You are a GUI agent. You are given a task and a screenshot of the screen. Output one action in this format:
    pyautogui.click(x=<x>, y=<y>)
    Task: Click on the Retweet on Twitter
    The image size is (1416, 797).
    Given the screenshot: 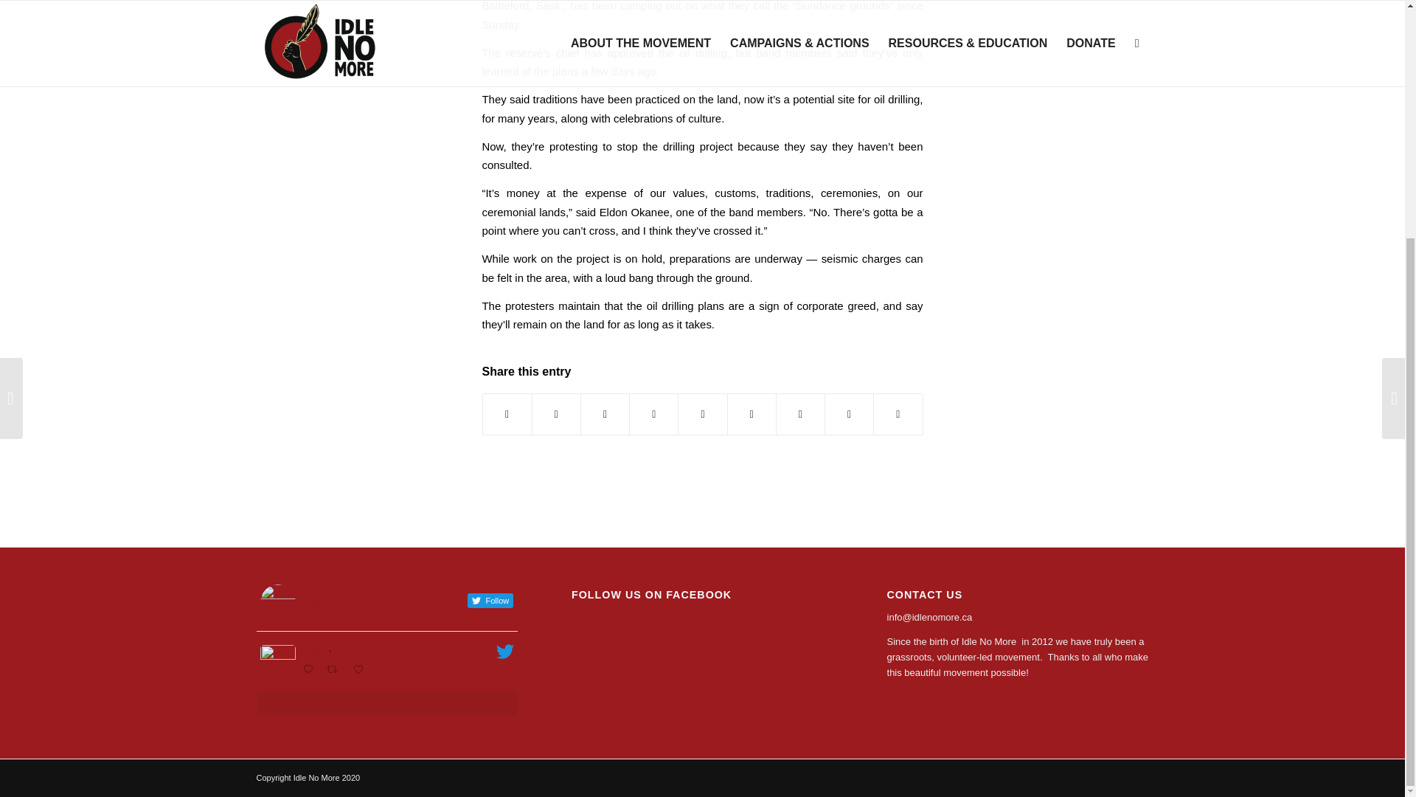 What is the action you would take?
    pyautogui.click(x=336, y=670)
    